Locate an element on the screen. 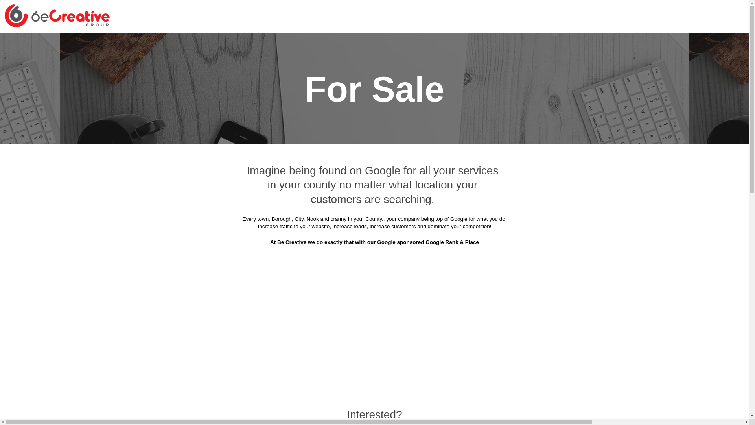  Aggregate Suppliers Chulmleigh Devon is located at coordinates (441, 121).